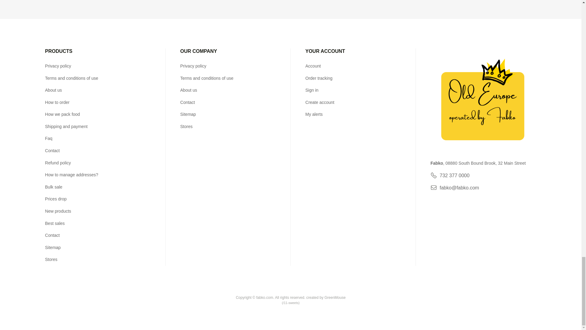 This screenshot has width=586, height=330. I want to click on Privacy Policy, so click(58, 66).